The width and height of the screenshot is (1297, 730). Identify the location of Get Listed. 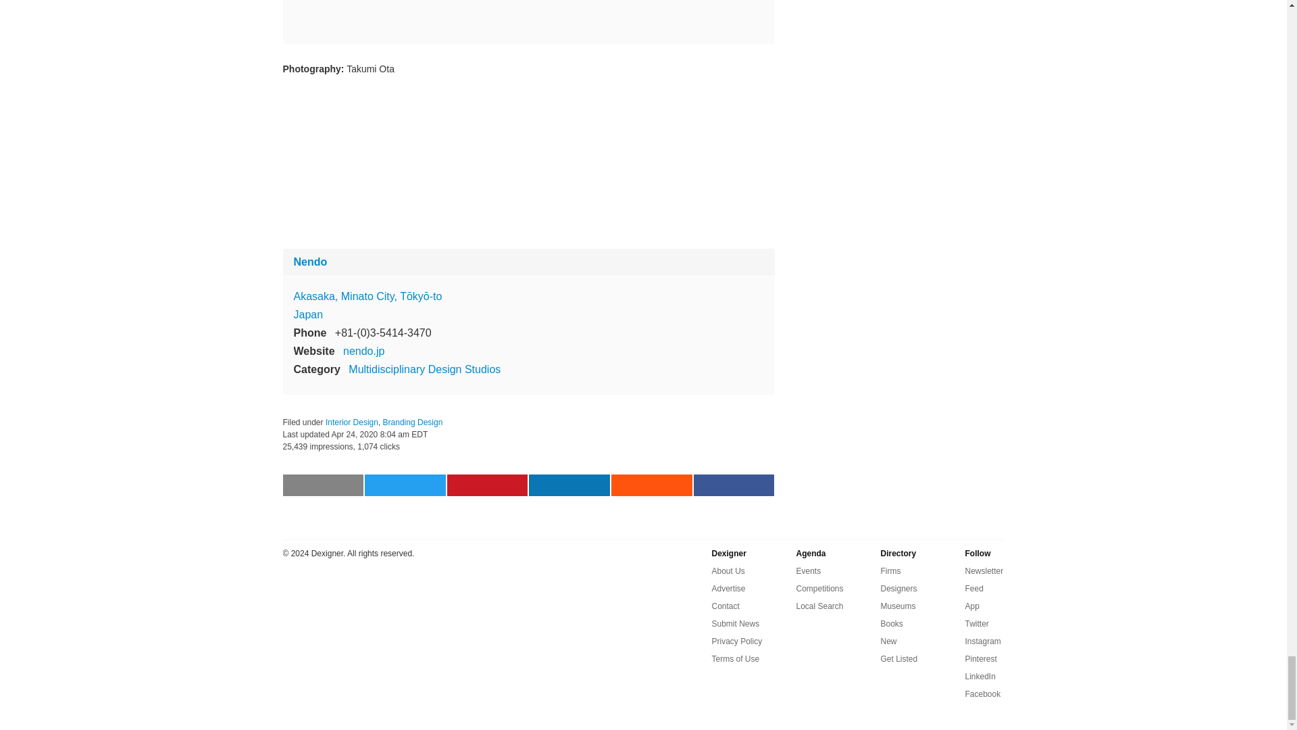
(899, 659).